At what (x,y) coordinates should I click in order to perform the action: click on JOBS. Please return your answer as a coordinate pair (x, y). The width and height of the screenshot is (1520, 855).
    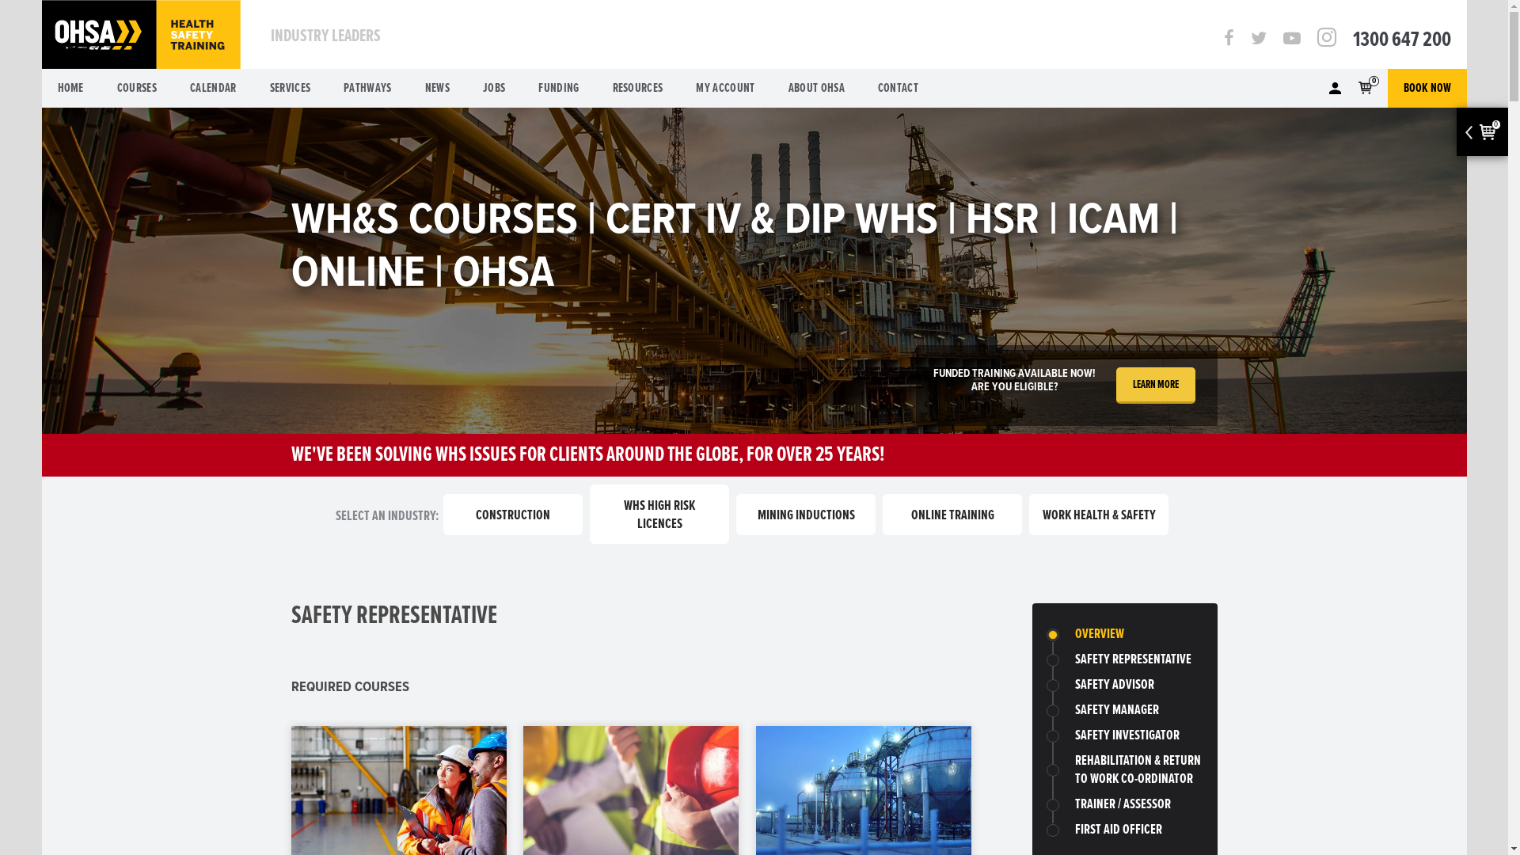
    Looking at the image, I should click on (494, 89).